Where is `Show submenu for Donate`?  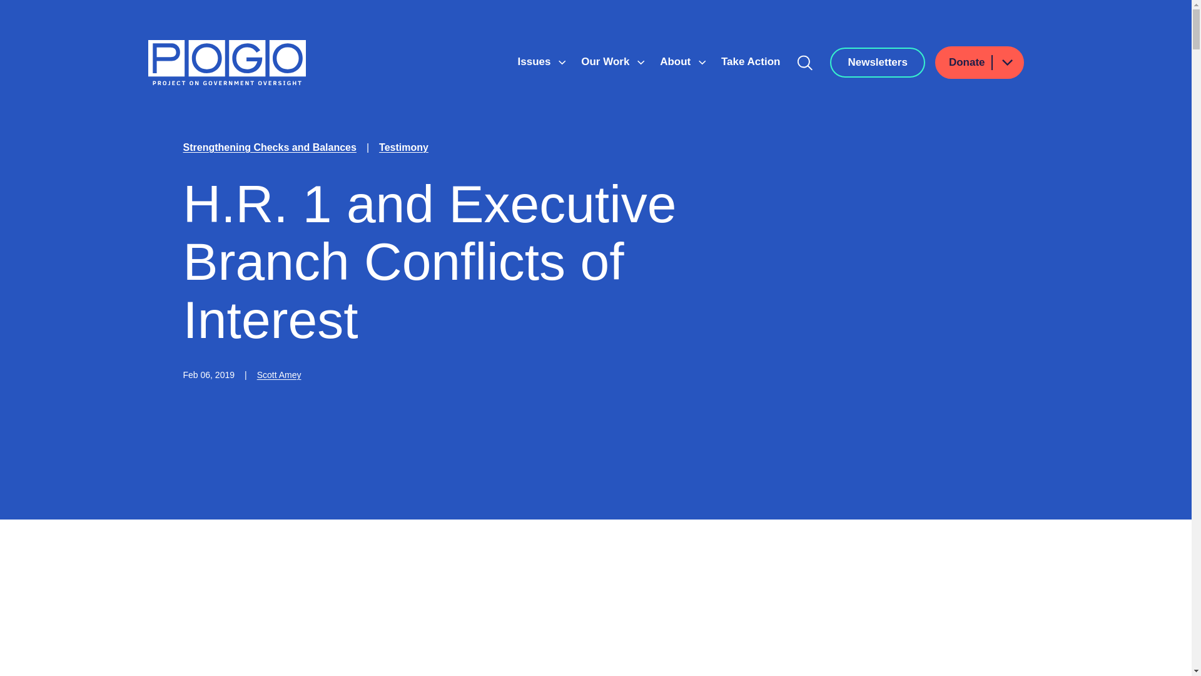 Show submenu for Donate is located at coordinates (1006, 63).